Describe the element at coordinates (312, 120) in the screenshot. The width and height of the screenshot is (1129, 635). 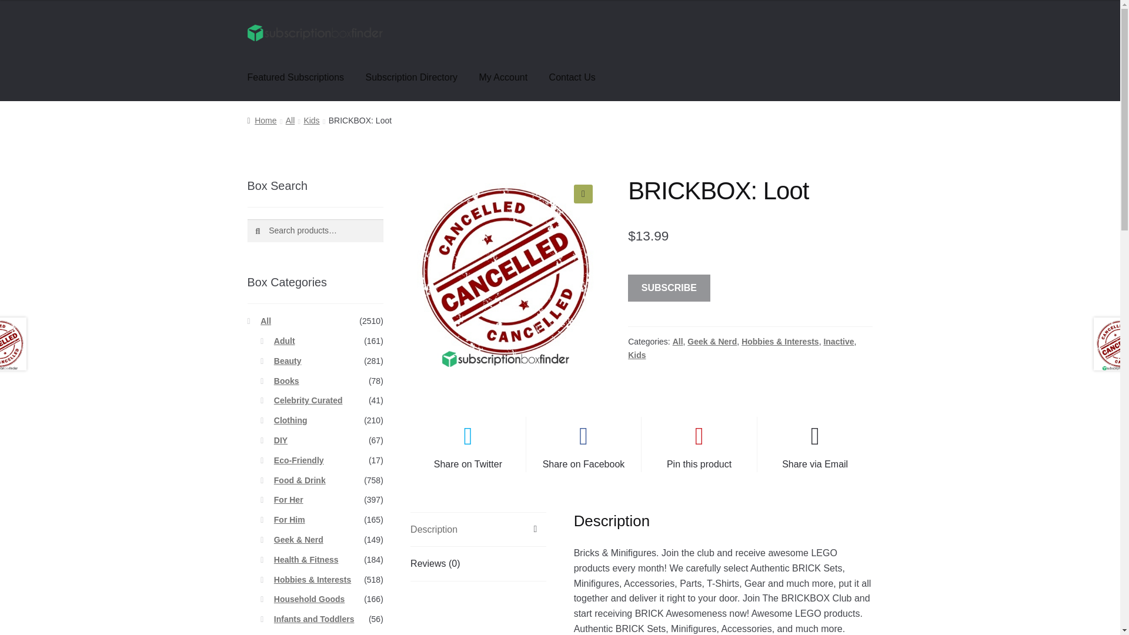
I see `Kids` at that location.